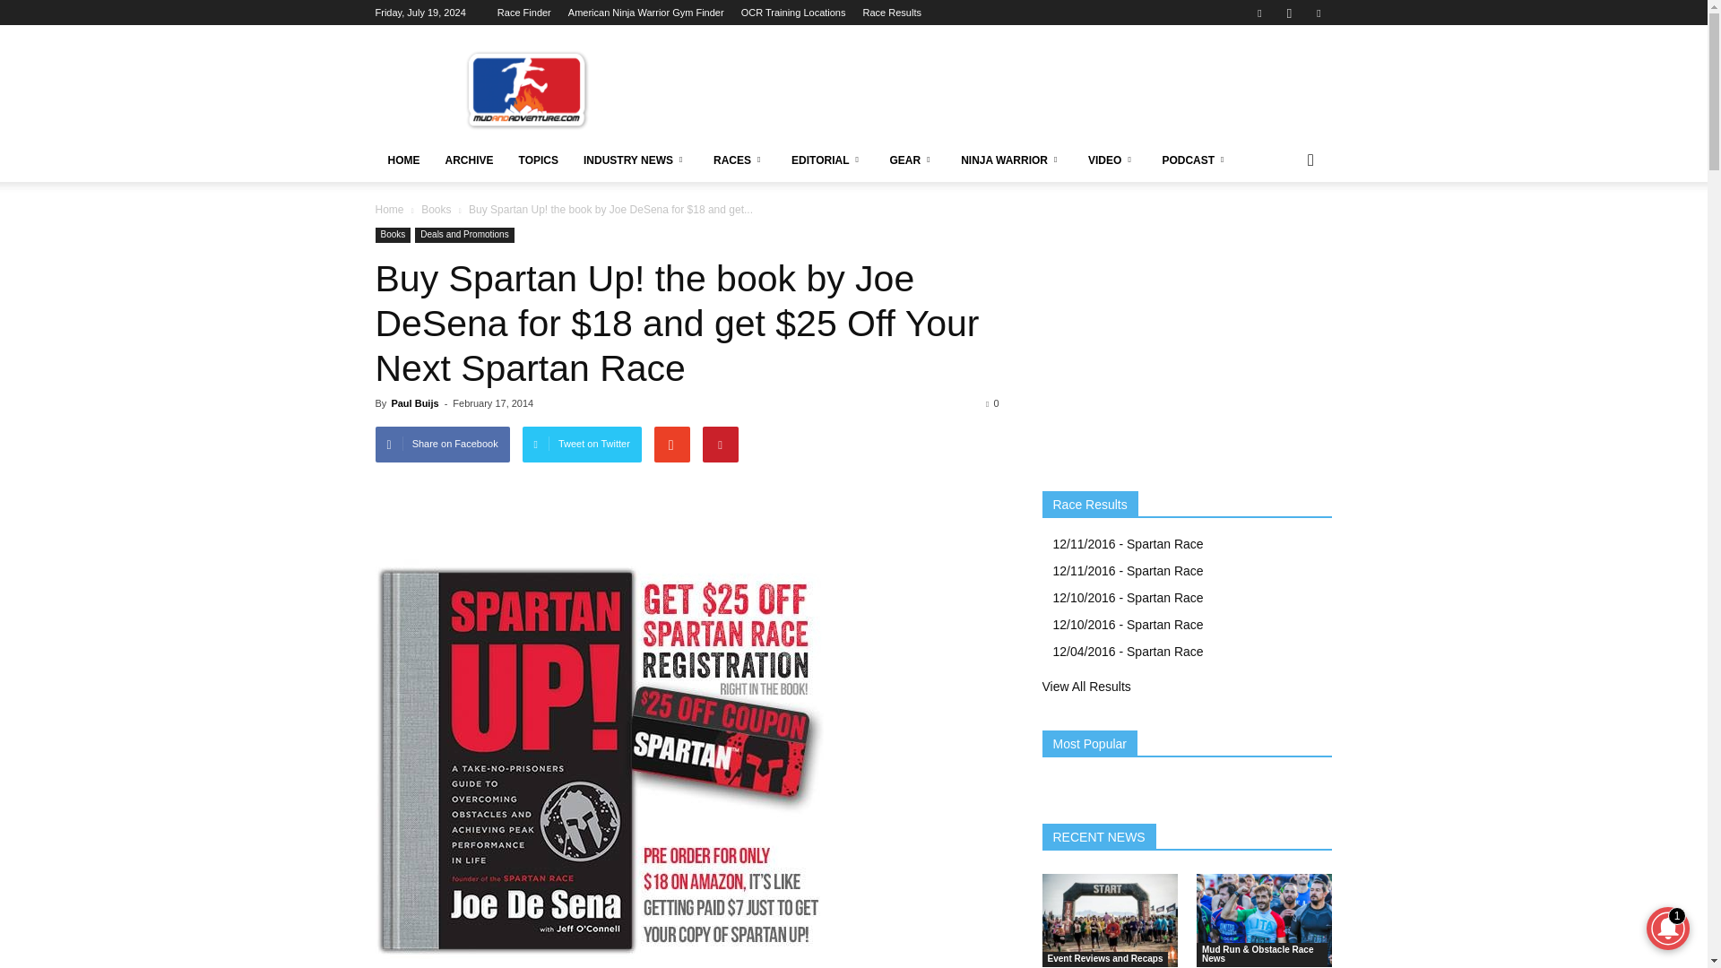  Describe the element at coordinates (636, 160) in the screenshot. I see `INDUSTRY NEWS` at that location.